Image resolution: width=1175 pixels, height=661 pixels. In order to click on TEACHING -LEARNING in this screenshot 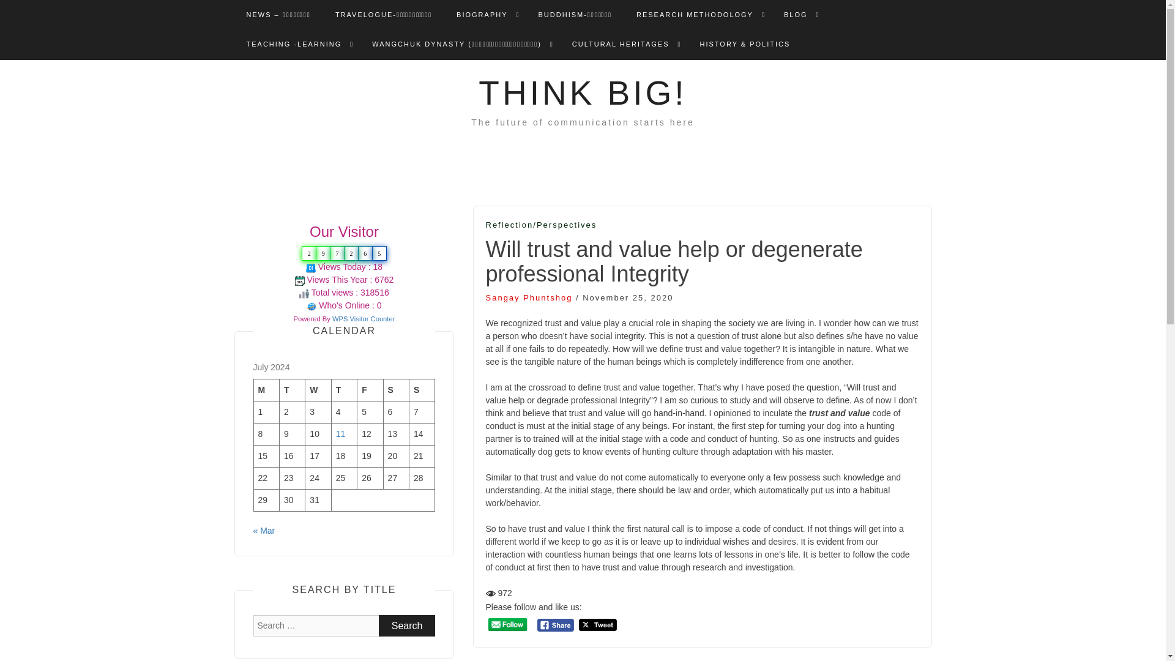, I will do `click(294, 44)`.